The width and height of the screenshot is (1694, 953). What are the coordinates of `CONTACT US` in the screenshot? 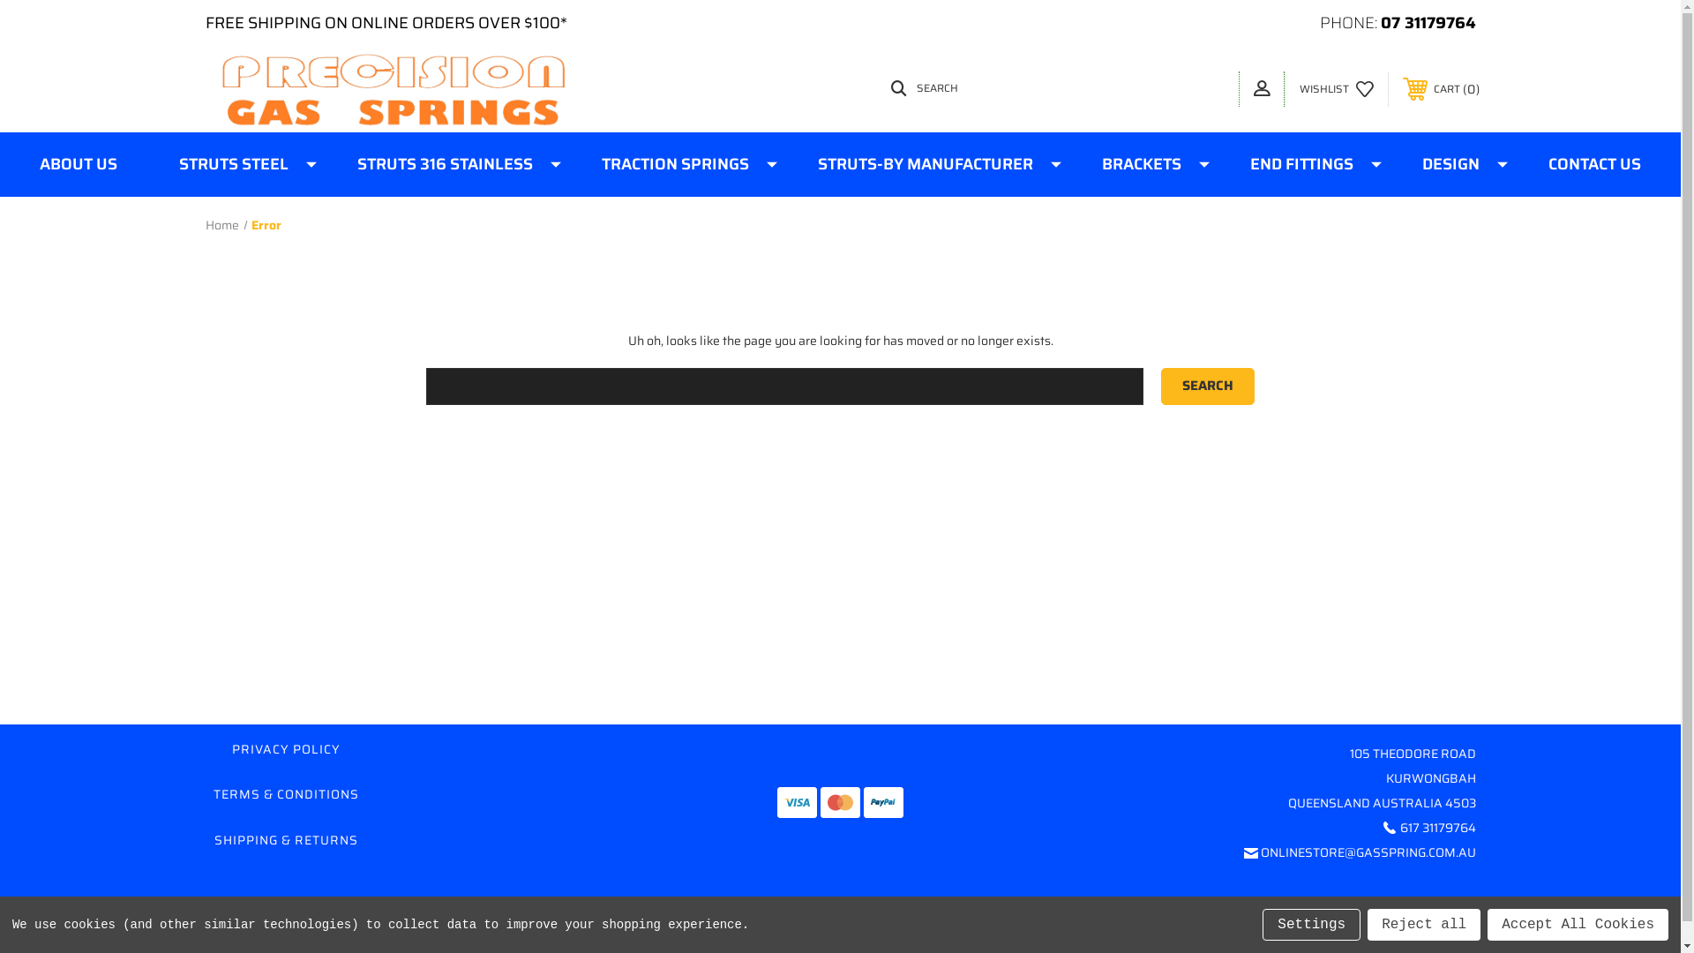 It's located at (1595, 164).